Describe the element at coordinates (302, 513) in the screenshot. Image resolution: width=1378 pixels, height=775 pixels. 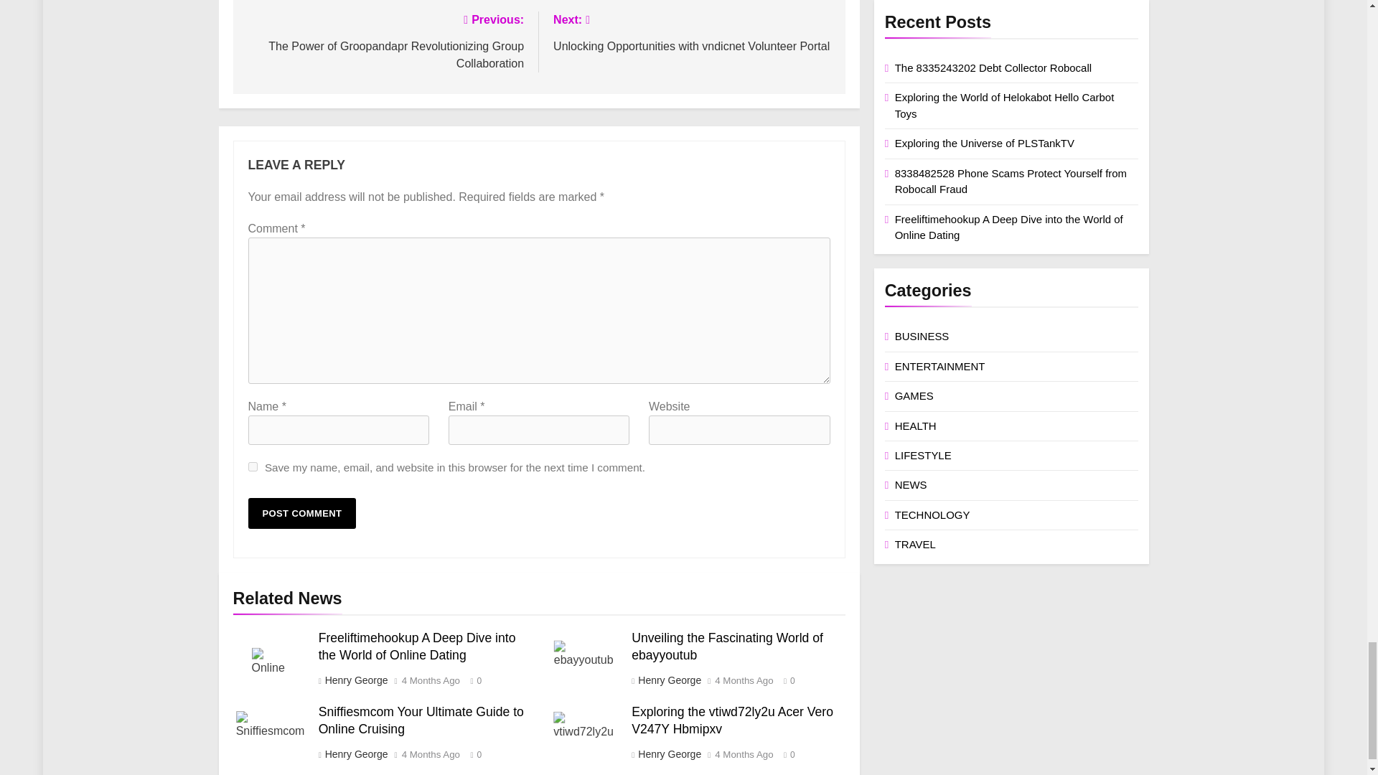
I see `Post Comment` at that location.